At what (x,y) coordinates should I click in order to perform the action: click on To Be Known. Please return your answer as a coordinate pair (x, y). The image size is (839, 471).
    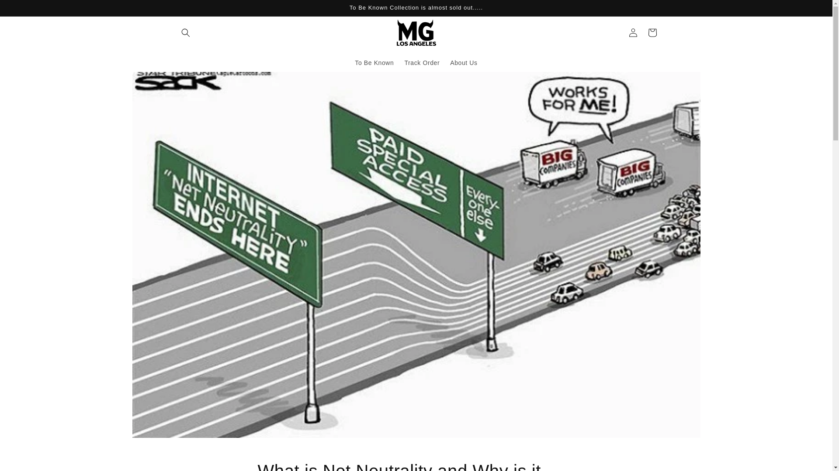
    Looking at the image, I should click on (374, 63).